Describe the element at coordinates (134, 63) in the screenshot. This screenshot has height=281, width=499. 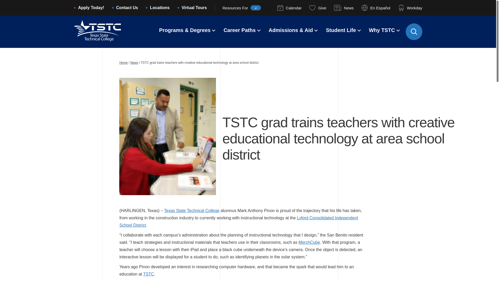
I see `Go to the News archives.` at that location.